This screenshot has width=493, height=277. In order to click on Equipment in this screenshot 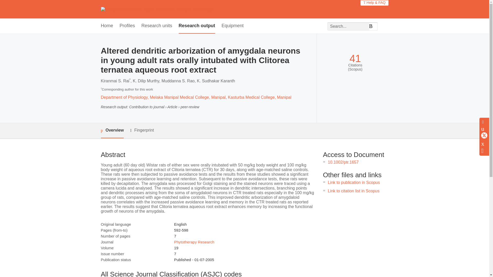, I will do `click(232, 26)`.